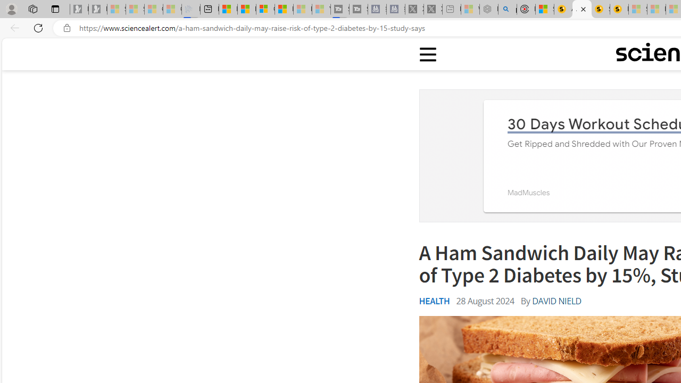 The height and width of the screenshot is (383, 681). I want to click on Main menu, so click(428, 54).